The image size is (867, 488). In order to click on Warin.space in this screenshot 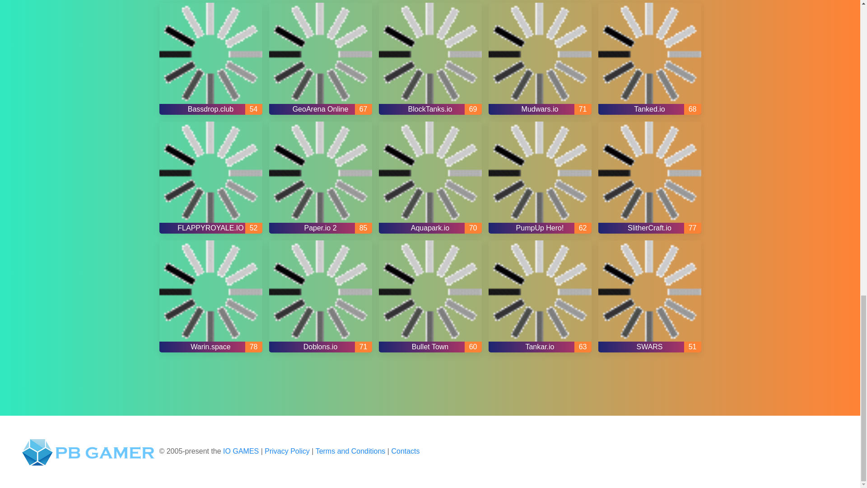, I will do `click(210, 296)`.